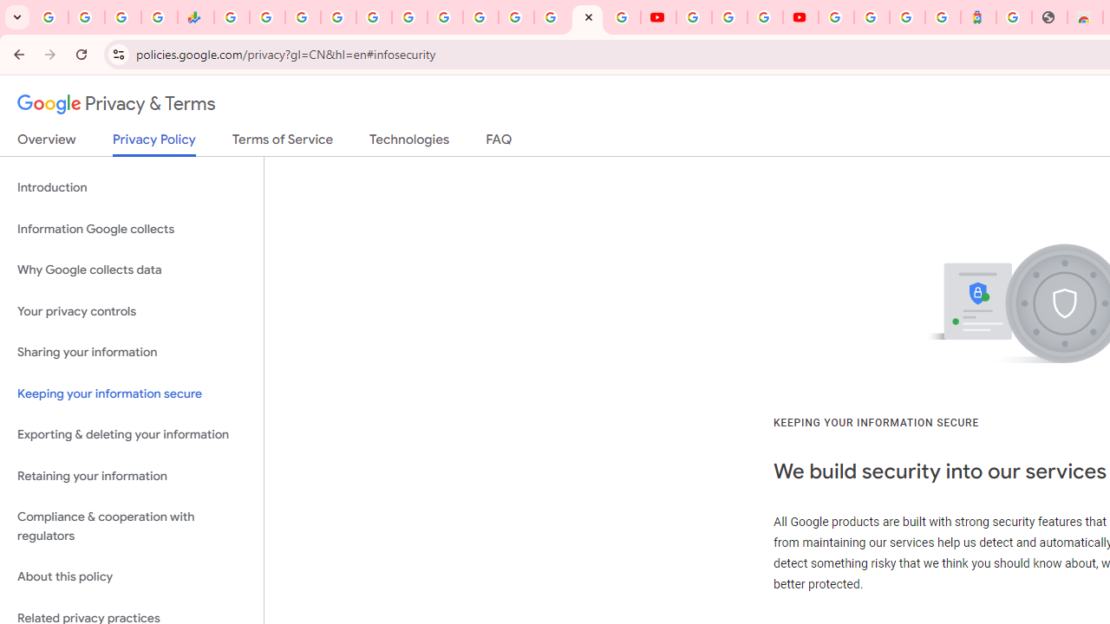  I want to click on Sharing your information, so click(132, 353).